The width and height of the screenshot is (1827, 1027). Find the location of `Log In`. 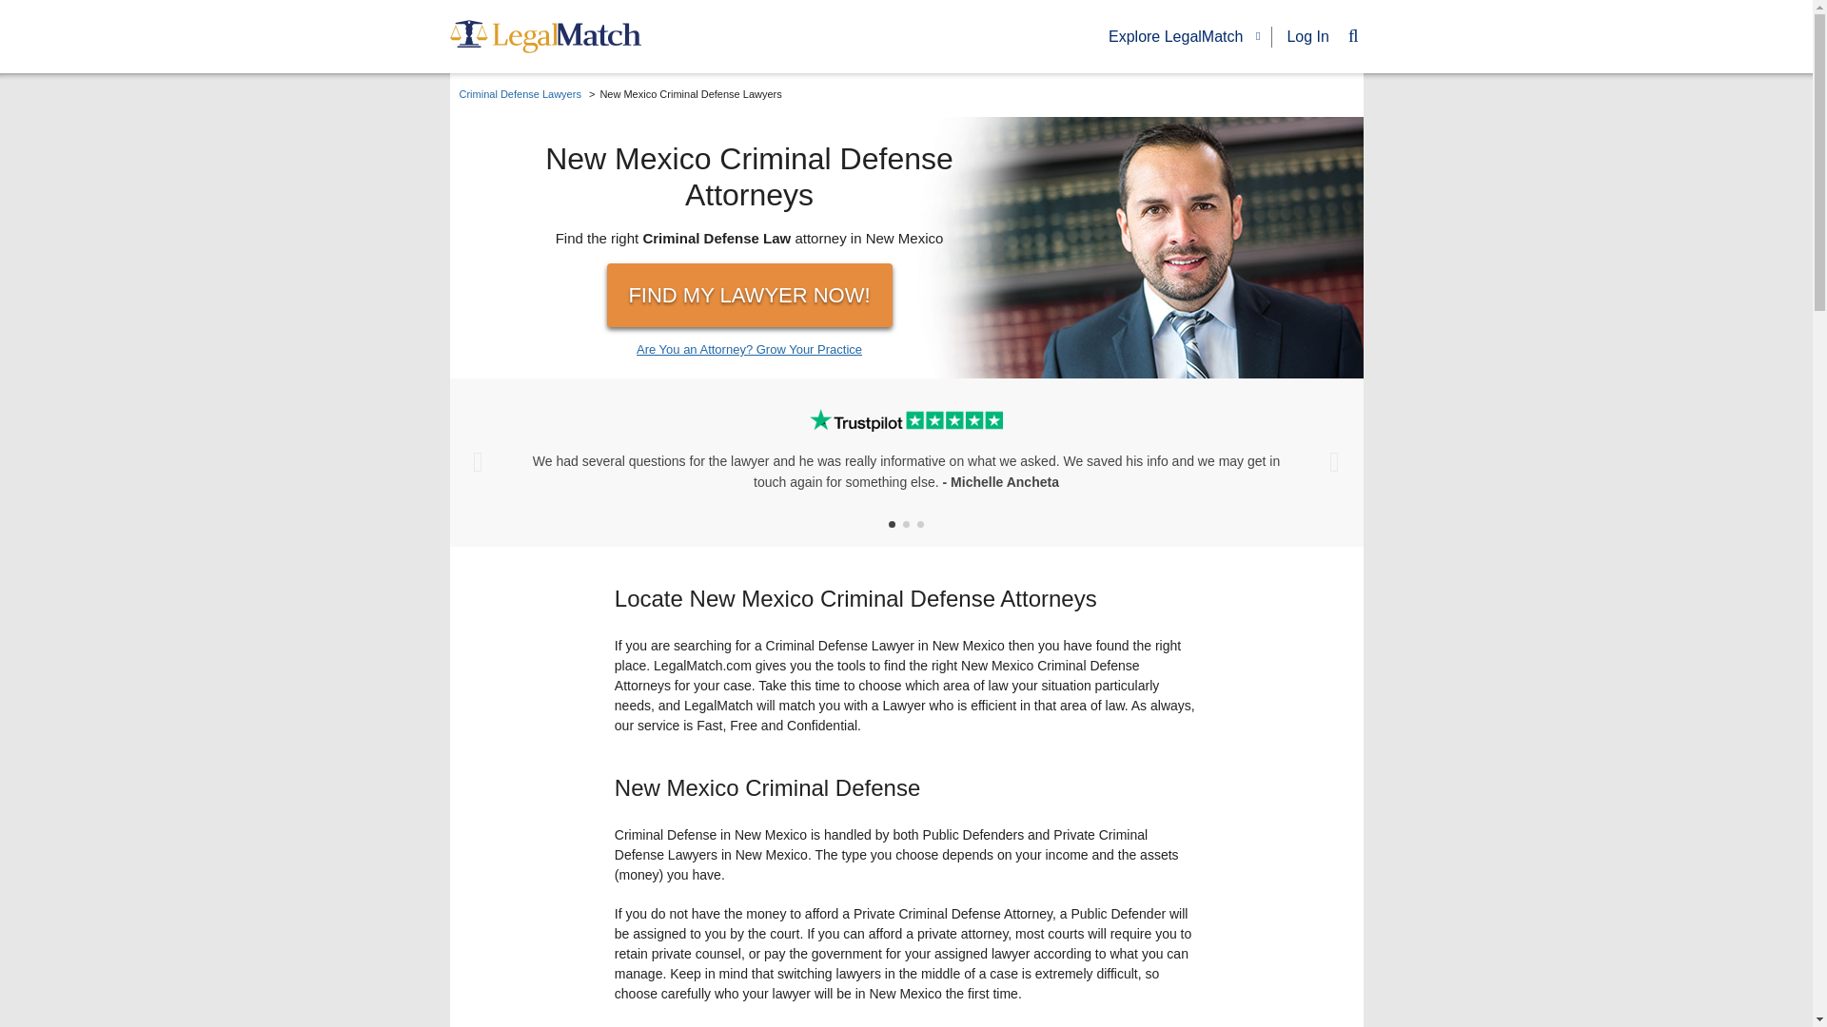

Log In is located at coordinates (1306, 36).